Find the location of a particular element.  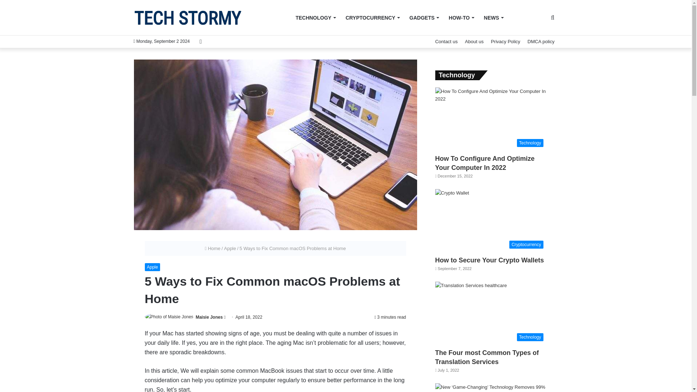

GADGETS is located at coordinates (424, 18).